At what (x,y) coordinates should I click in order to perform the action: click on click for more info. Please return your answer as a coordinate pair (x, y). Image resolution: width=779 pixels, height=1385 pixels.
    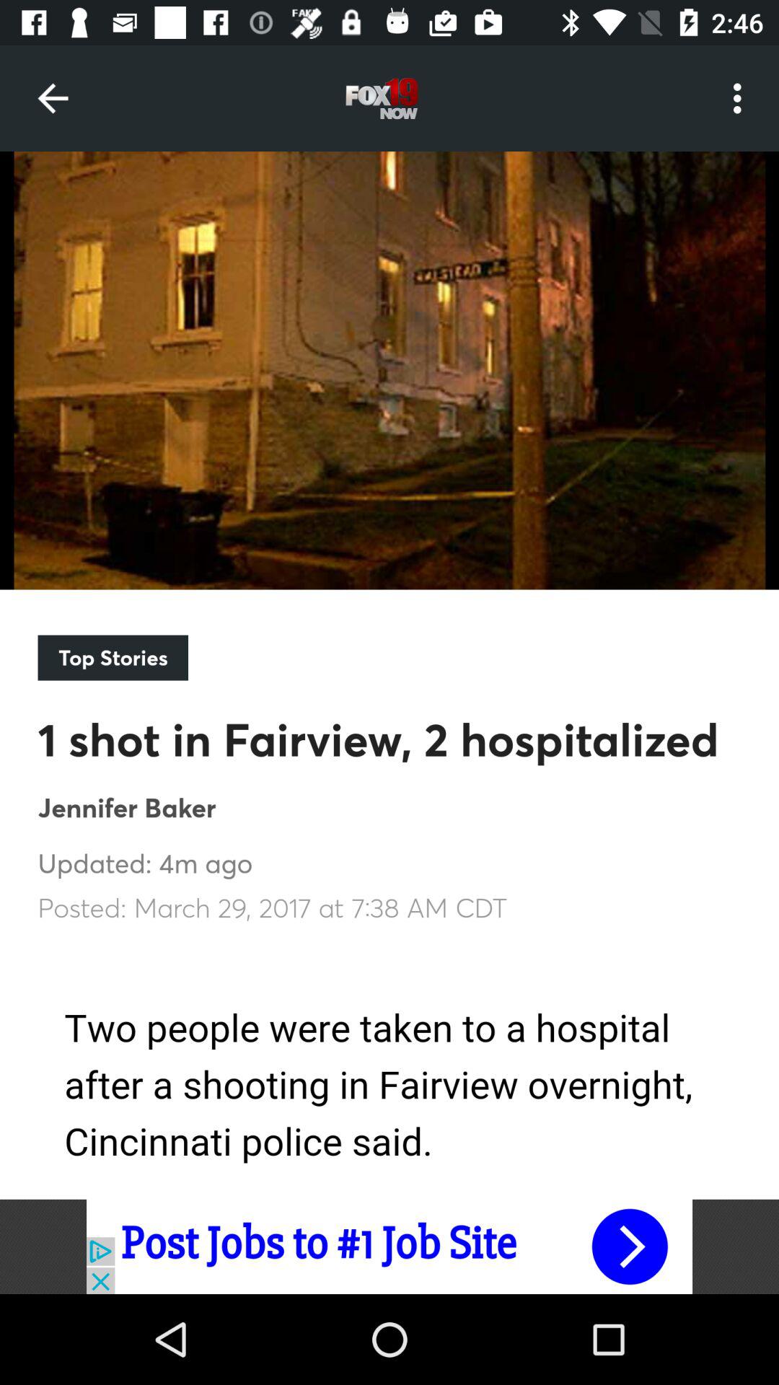
    Looking at the image, I should click on (389, 1246).